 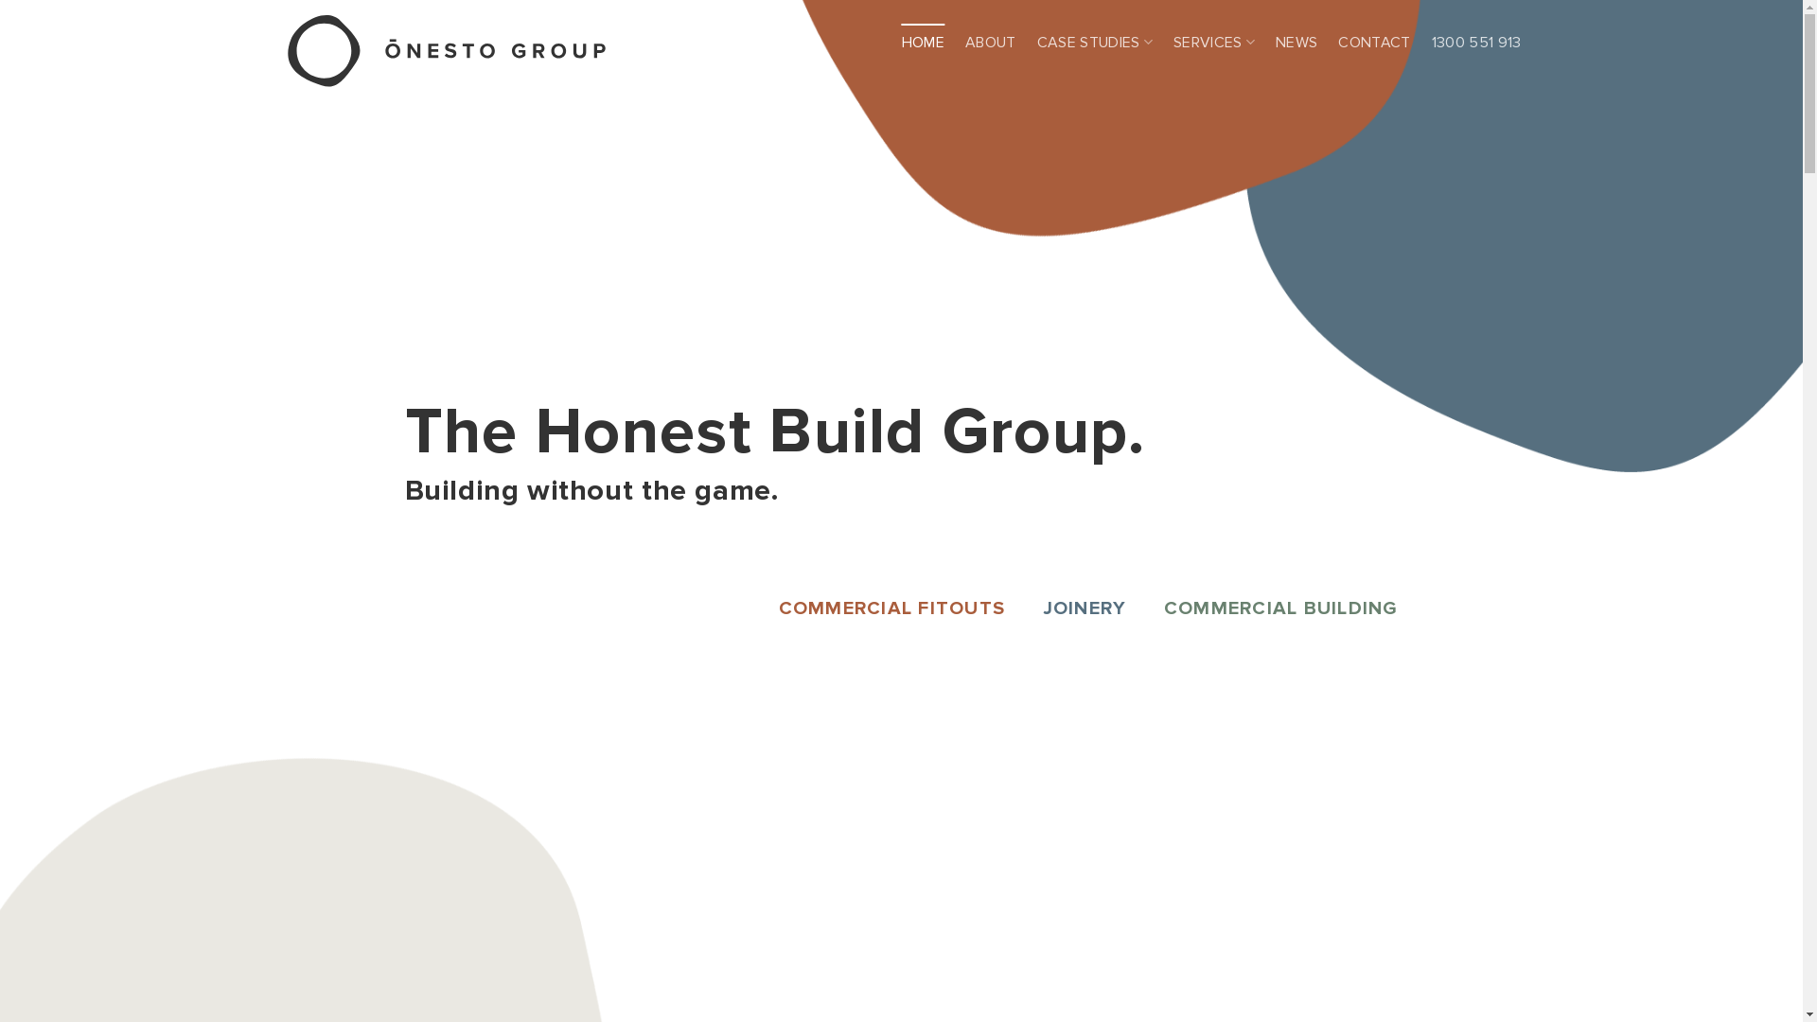 I want to click on Onesto Group - Building without the game., so click(x=448, y=51).